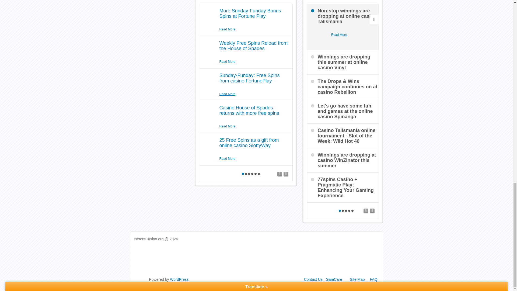 The width and height of the screenshot is (517, 291). What do you see at coordinates (253, 46) in the screenshot?
I see `Weekly Free Spins Reload from the House of Spades` at bounding box center [253, 46].